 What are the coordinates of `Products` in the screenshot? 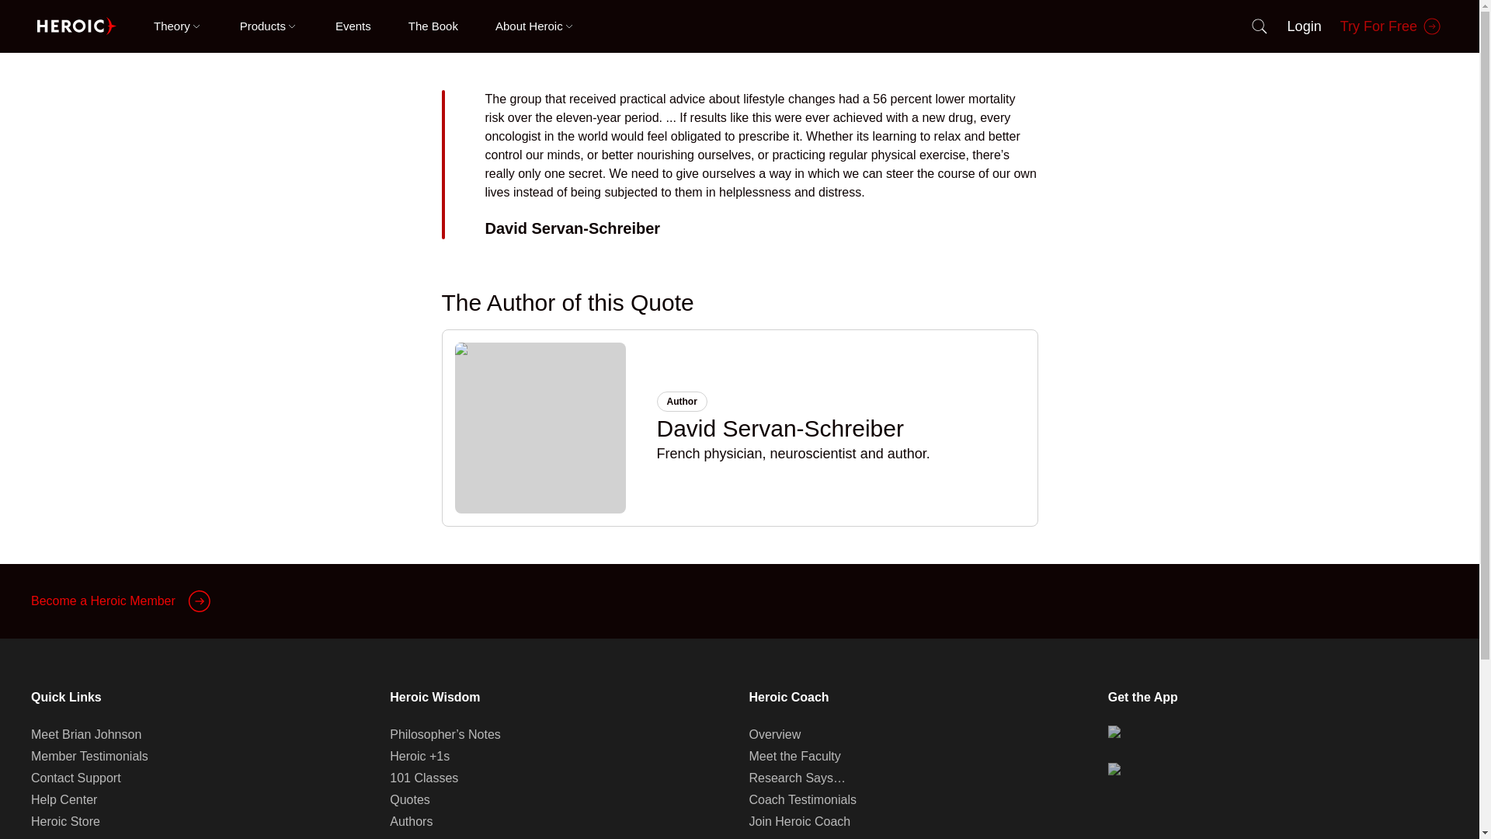 It's located at (269, 26).